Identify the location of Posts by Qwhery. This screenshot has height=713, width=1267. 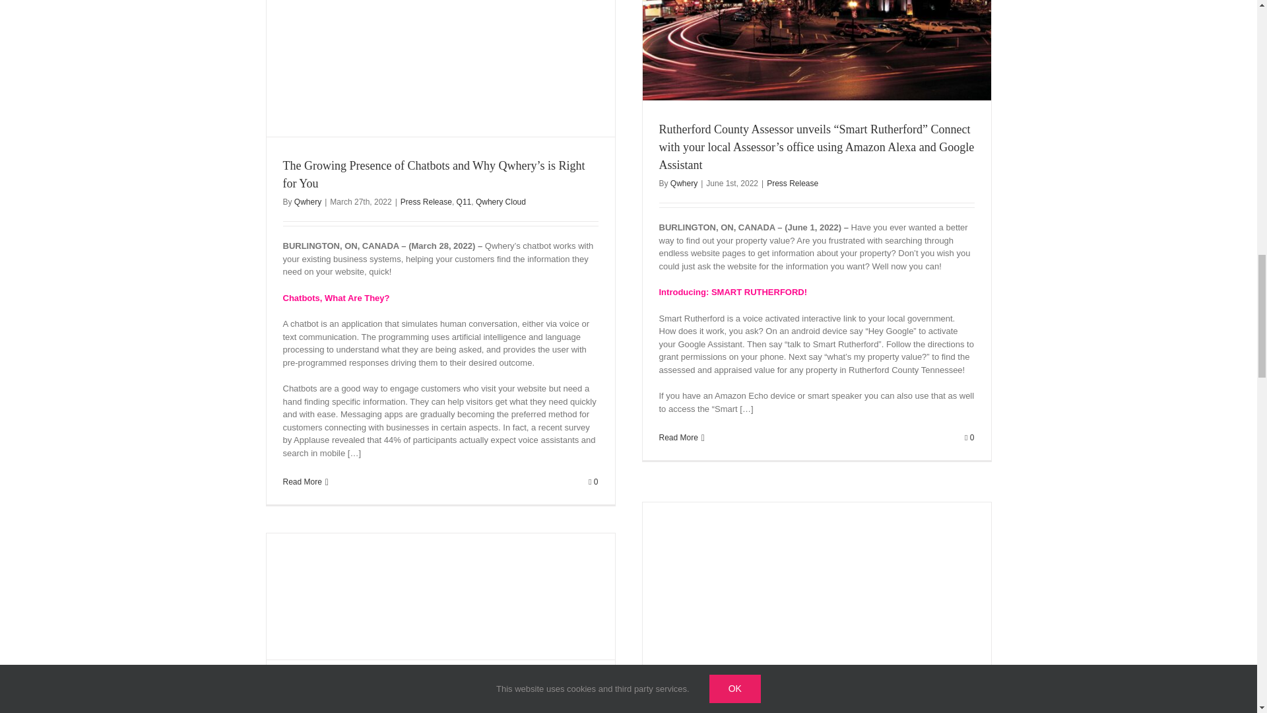
(684, 184).